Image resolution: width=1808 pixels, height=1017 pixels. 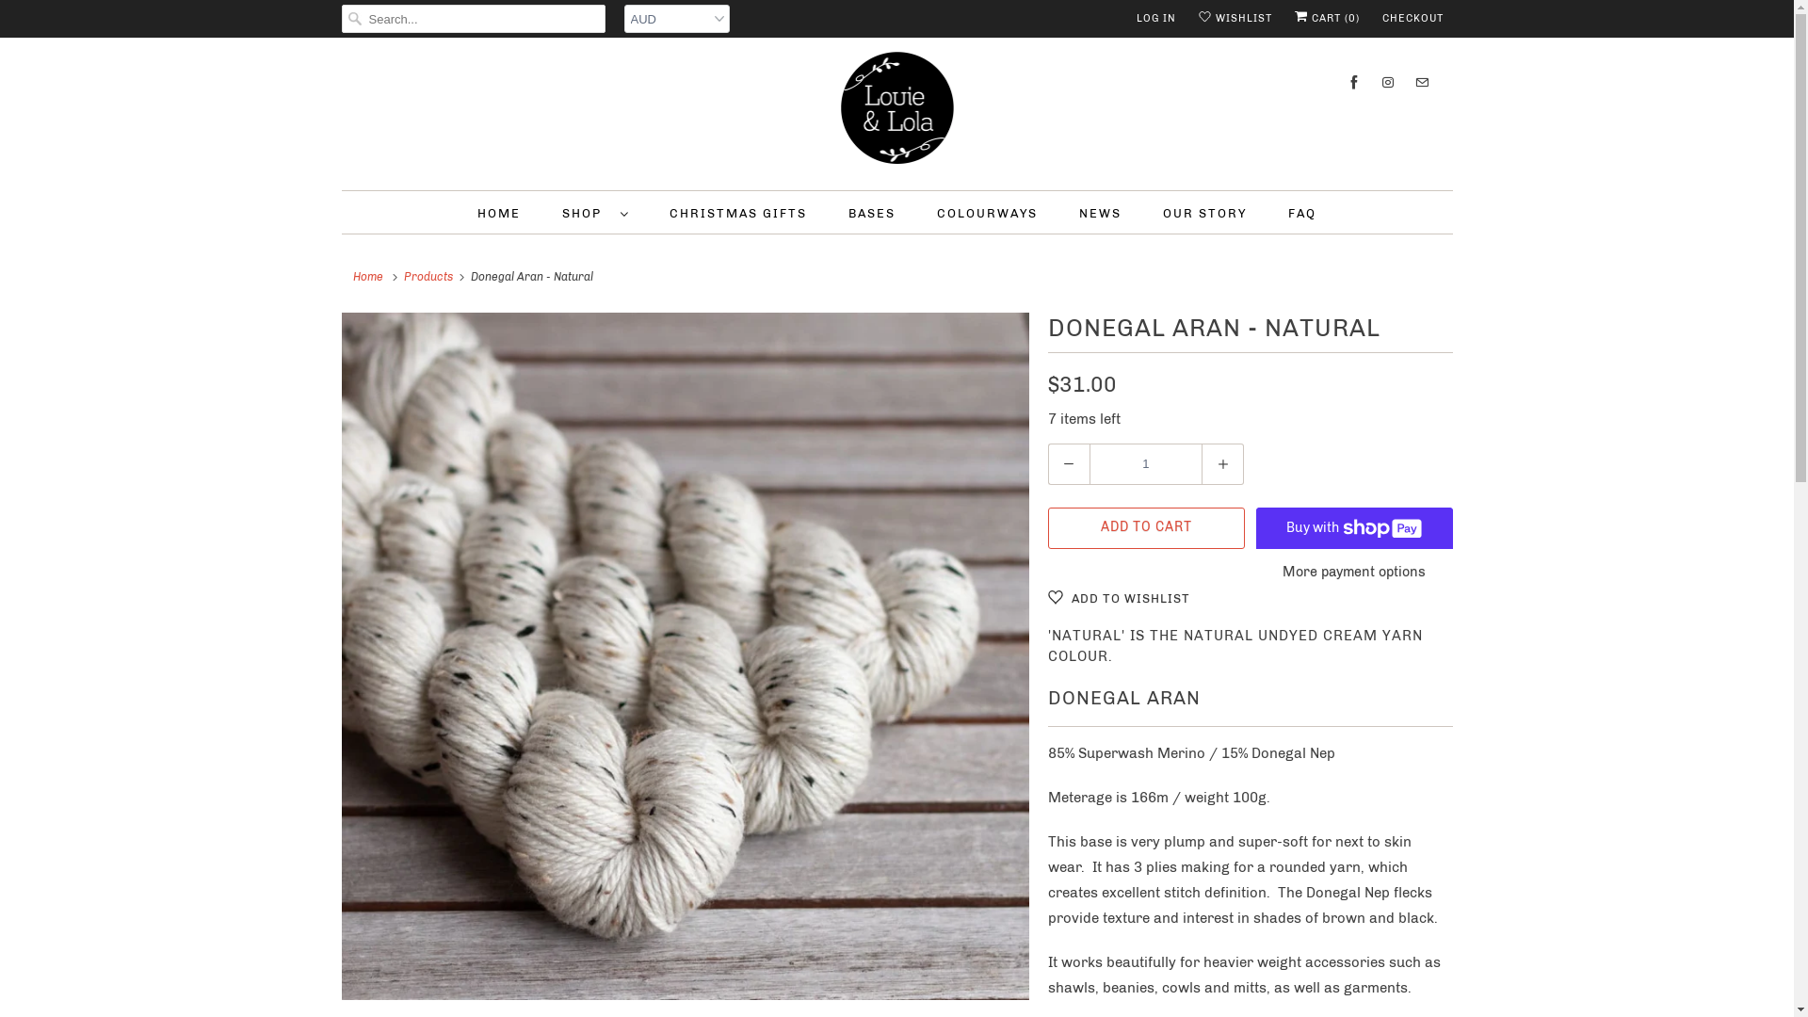 I want to click on Louie & Lola Yarns on Facebook, so click(x=1353, y=83).